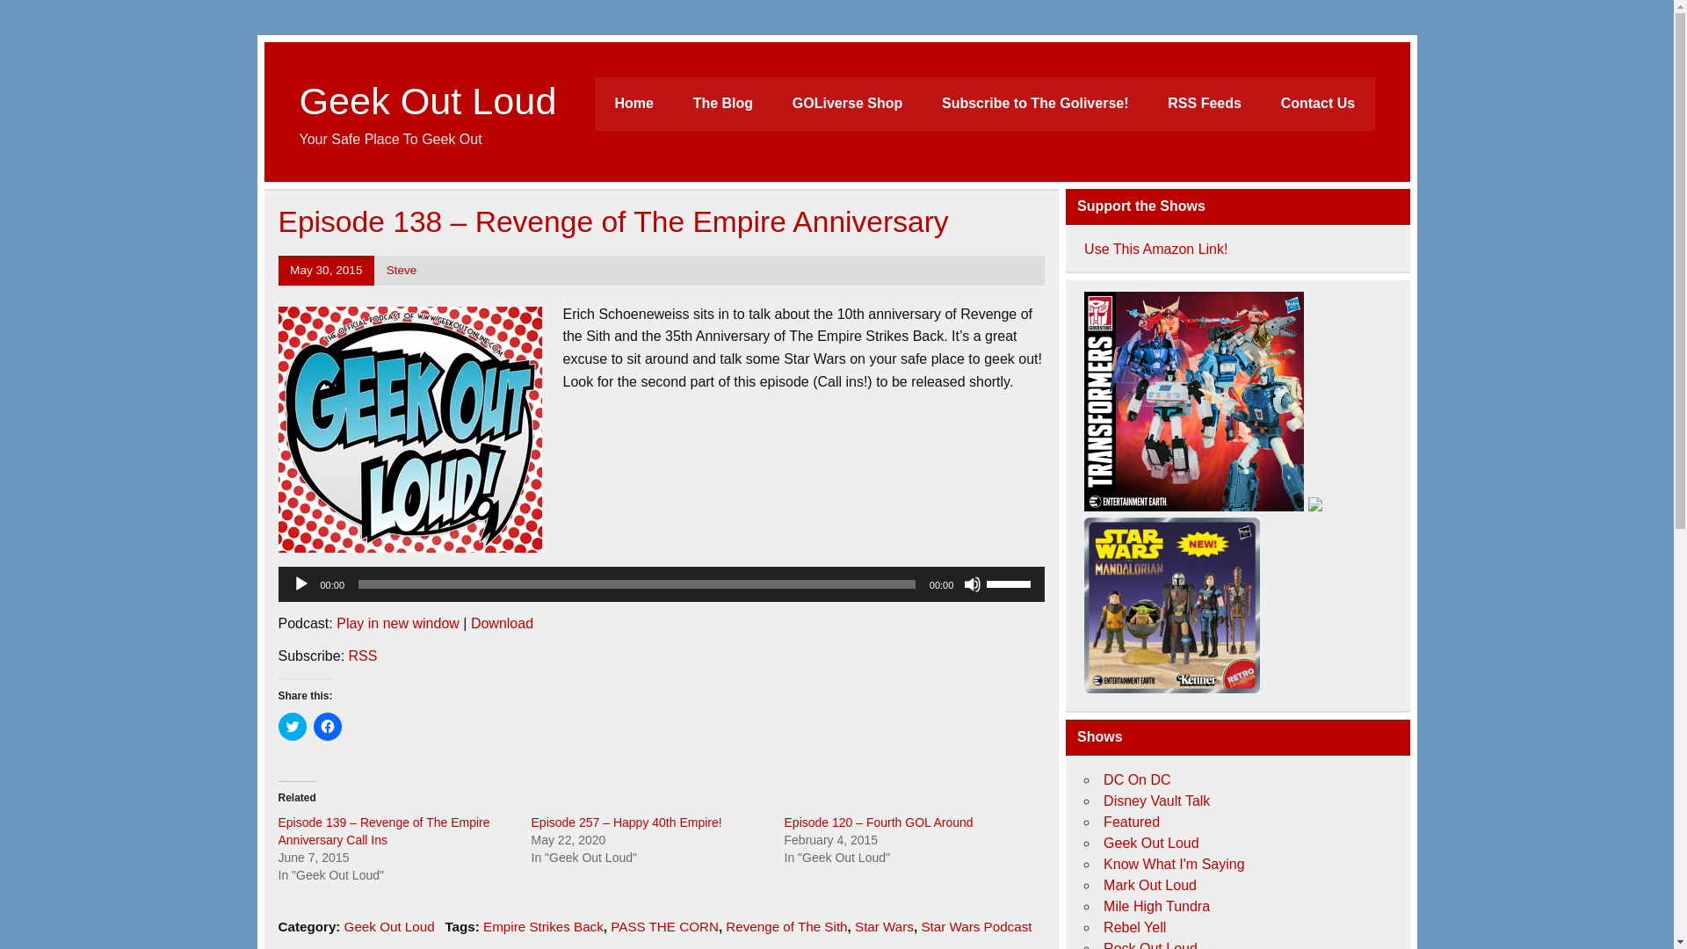 The image size is (1687, 949). Describe the element at coordinates (884, 926) in the screenshot. I see `Star Wars` at that location.